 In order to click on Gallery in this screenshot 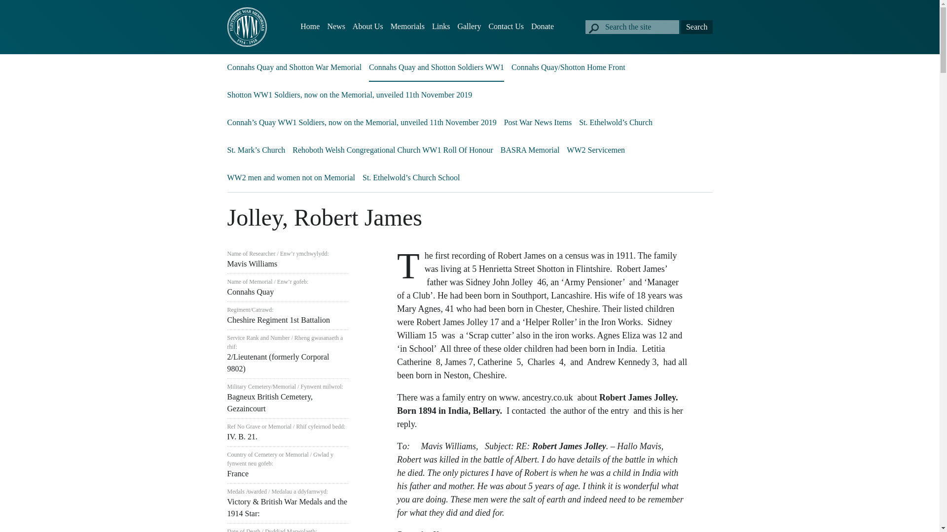, I will do `click(469, 27)`.